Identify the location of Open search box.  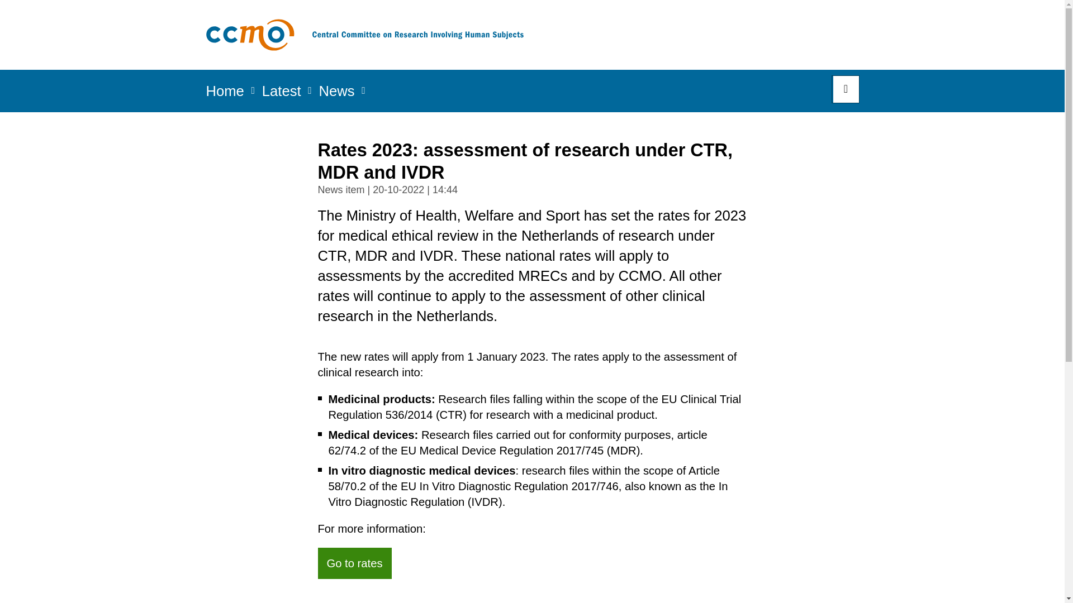
(845, 89).